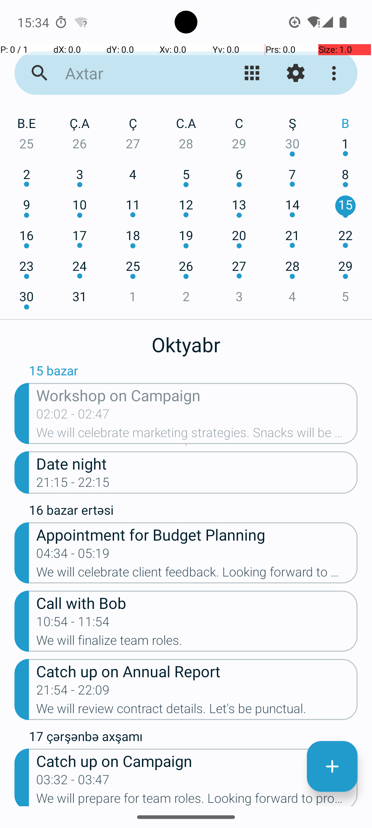  Describe the element at coordinates (73, 484) in the screenshot. I see `21:15 - 22:15` at that location.